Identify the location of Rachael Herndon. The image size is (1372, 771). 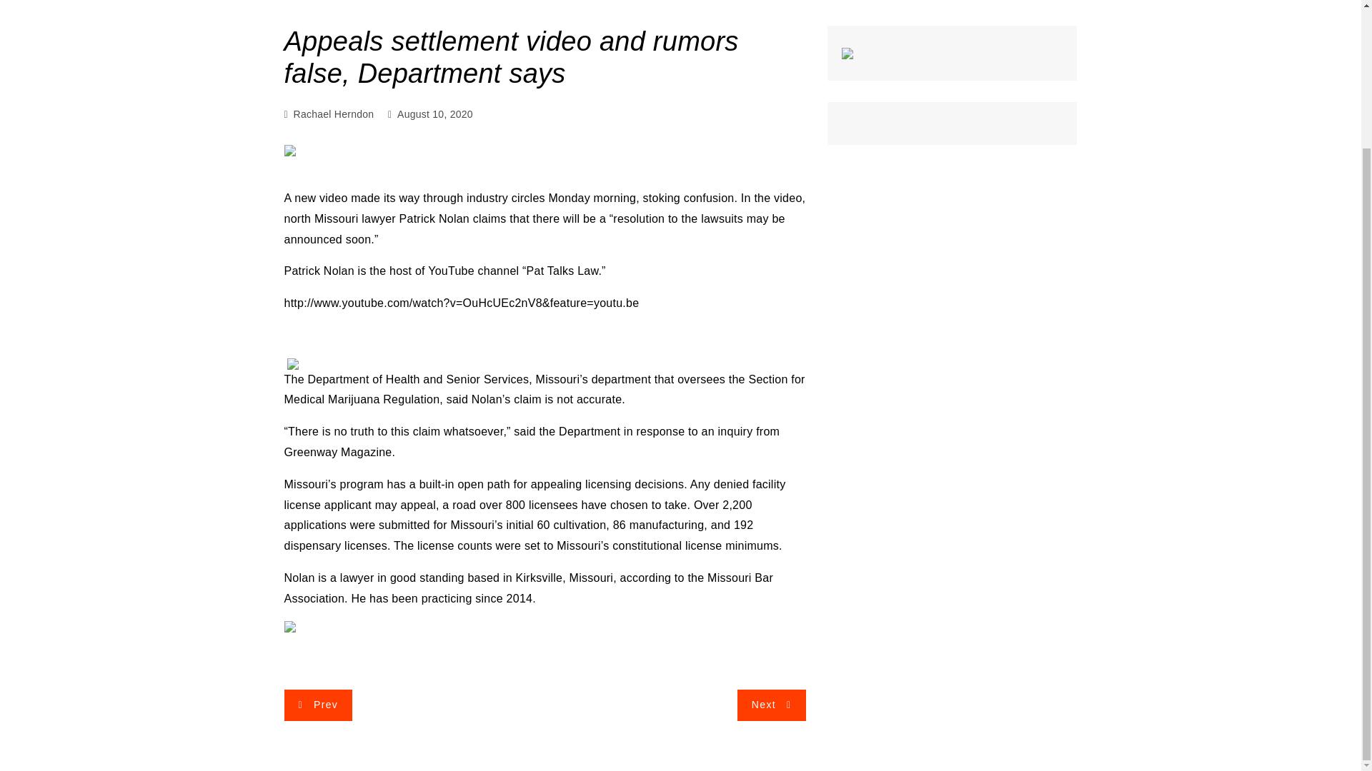
(334, 114).